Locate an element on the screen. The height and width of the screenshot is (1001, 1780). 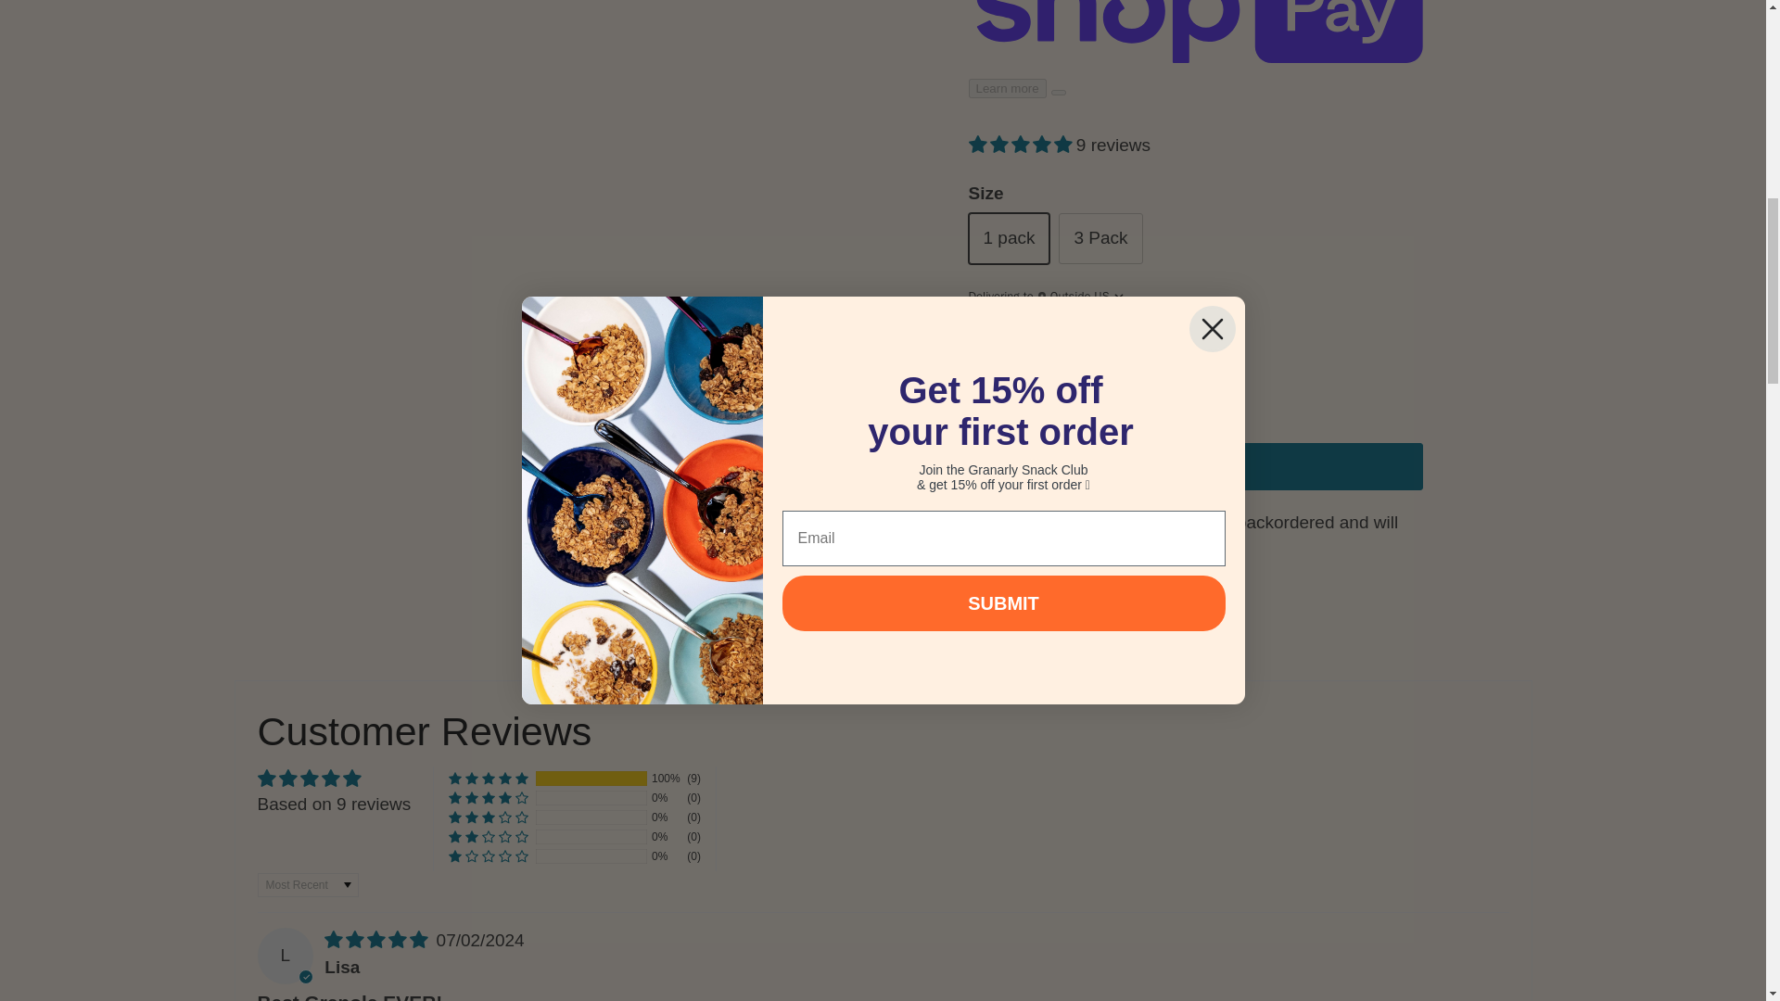
1 is located at coordinates (1044, 384).